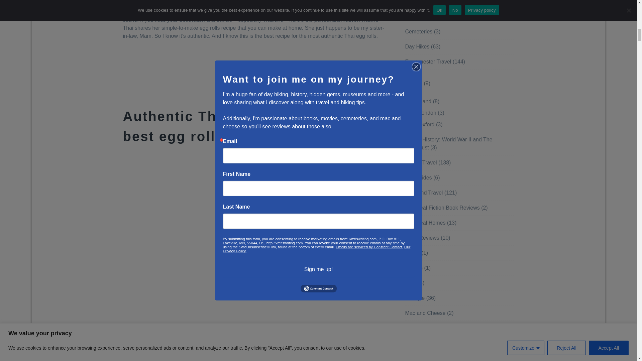 Image resolution: width=642 pixels, height=361 pixels. Describe the element at coordinates (255, 73) in the screenshot. I see `GetYourGuide Widget` at that location.